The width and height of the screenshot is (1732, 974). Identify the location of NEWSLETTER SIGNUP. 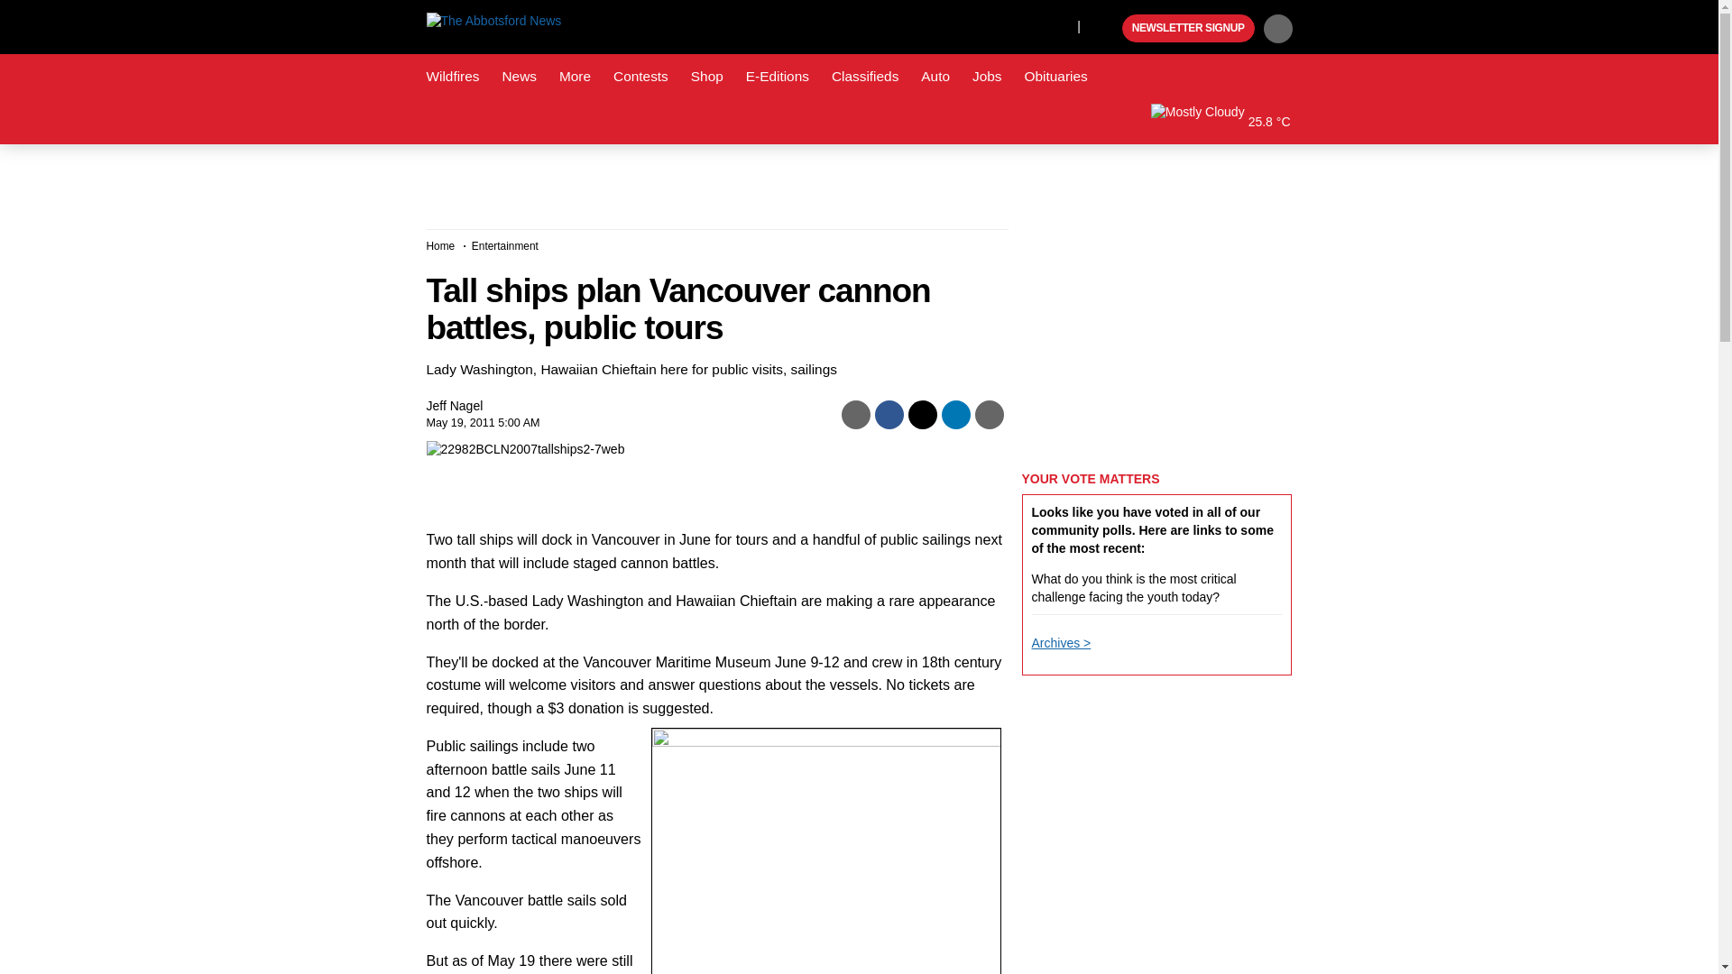
(1188, 29).